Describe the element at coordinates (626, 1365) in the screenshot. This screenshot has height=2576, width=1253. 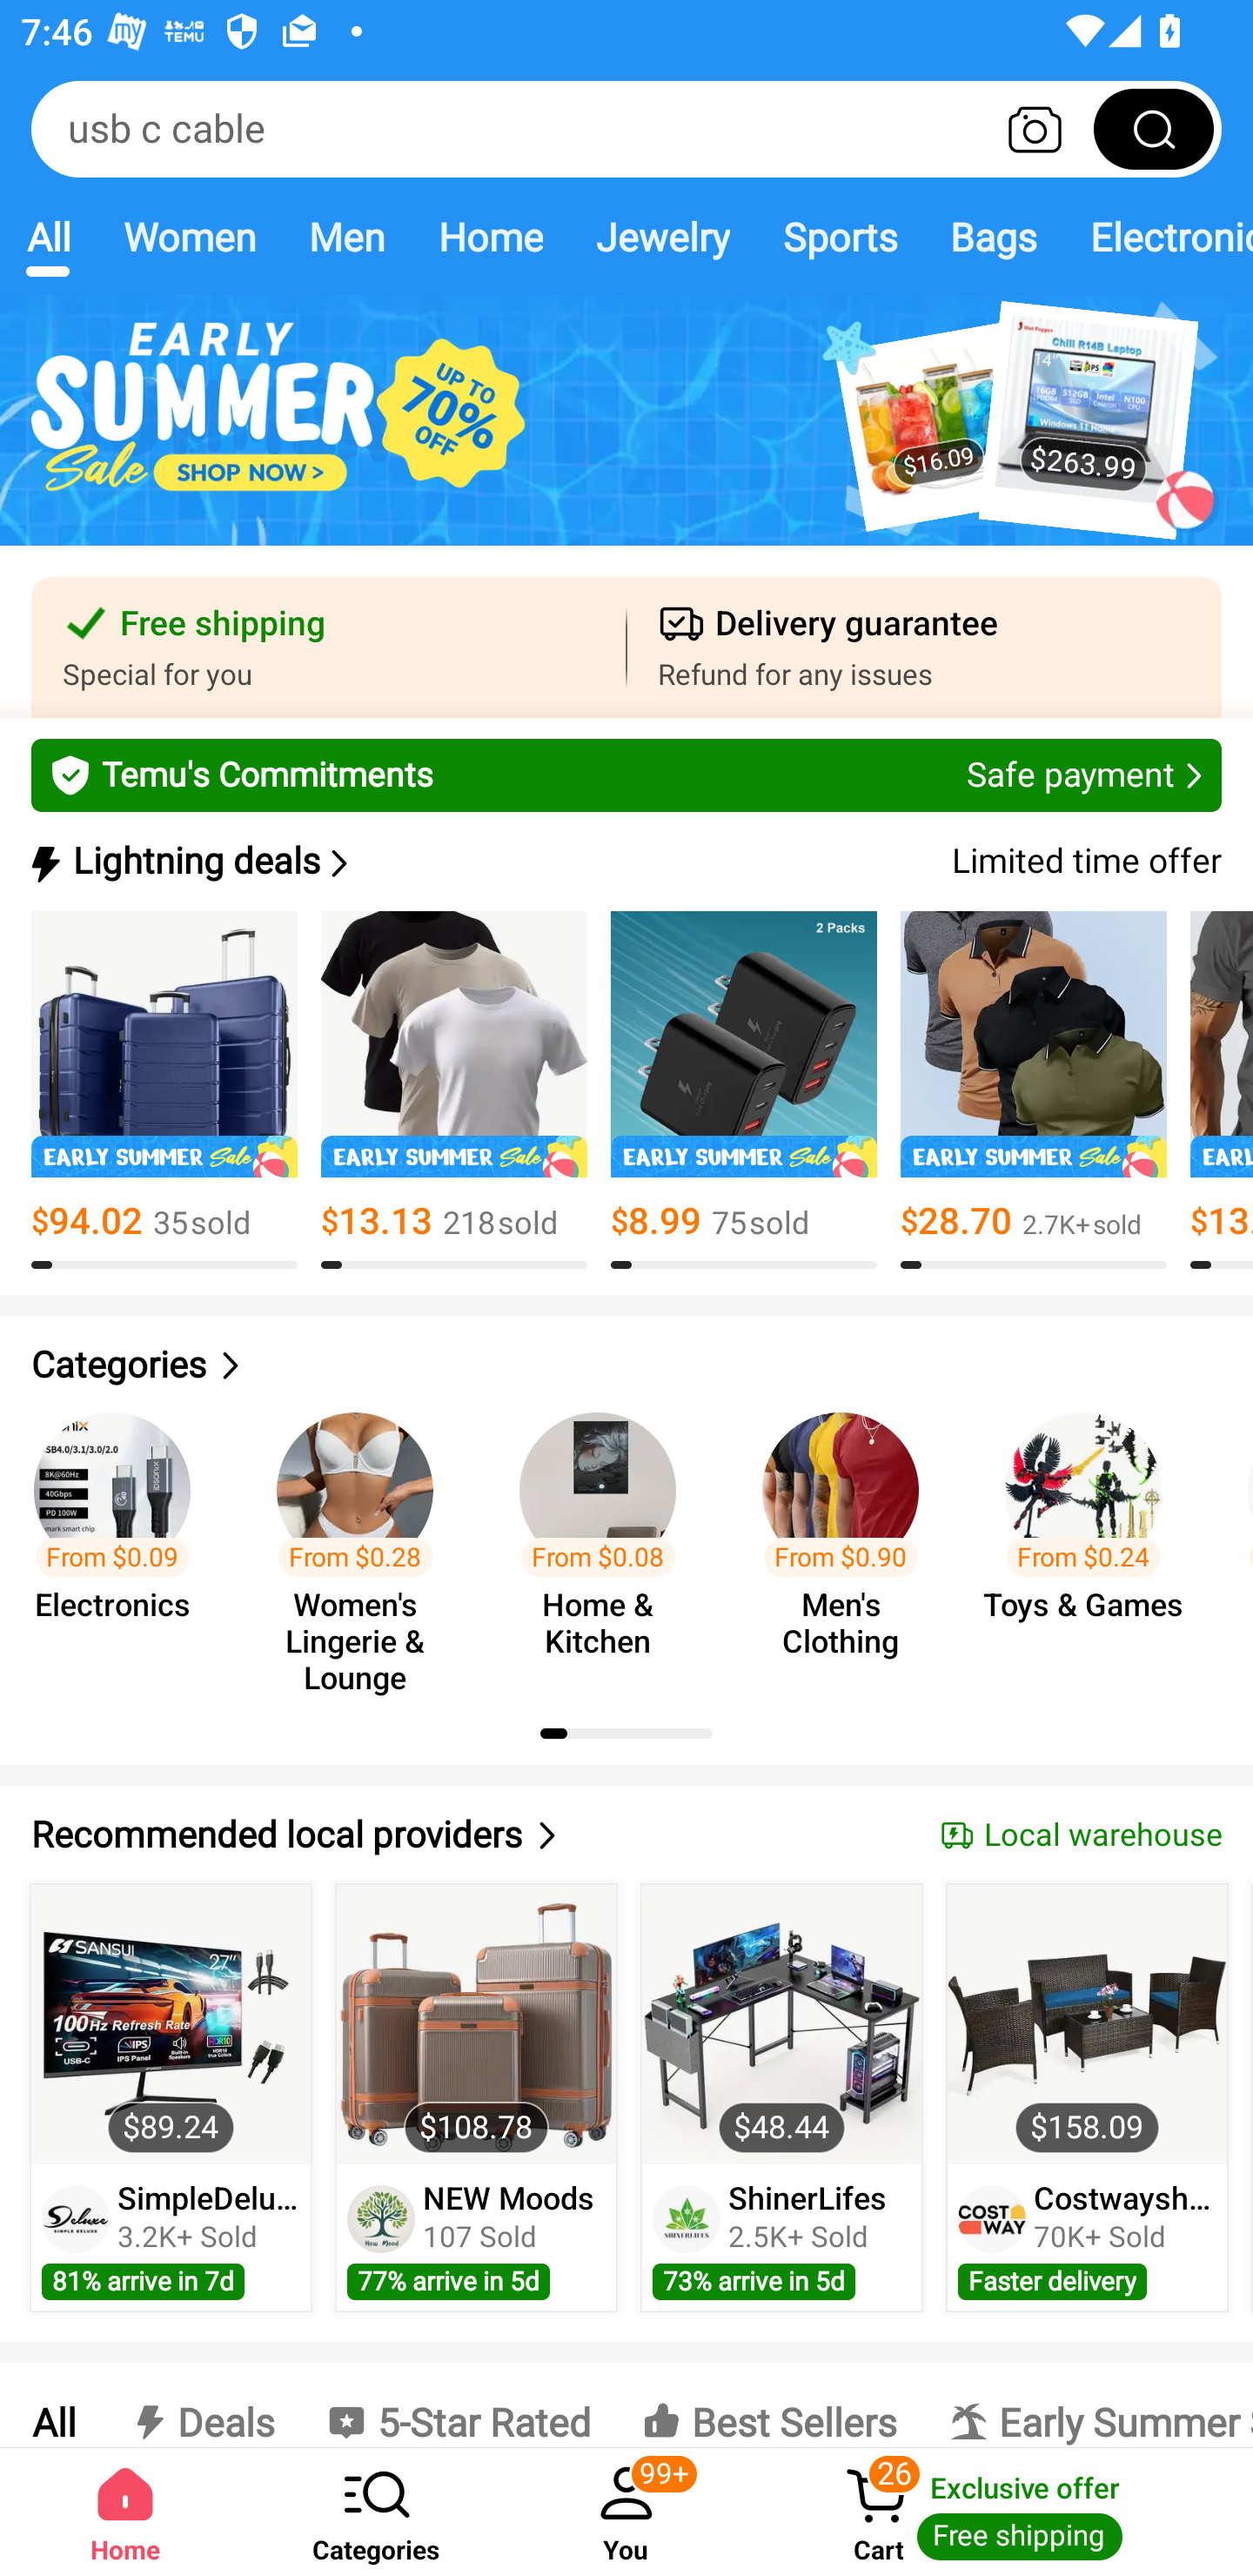
I see `Categories` at that location.